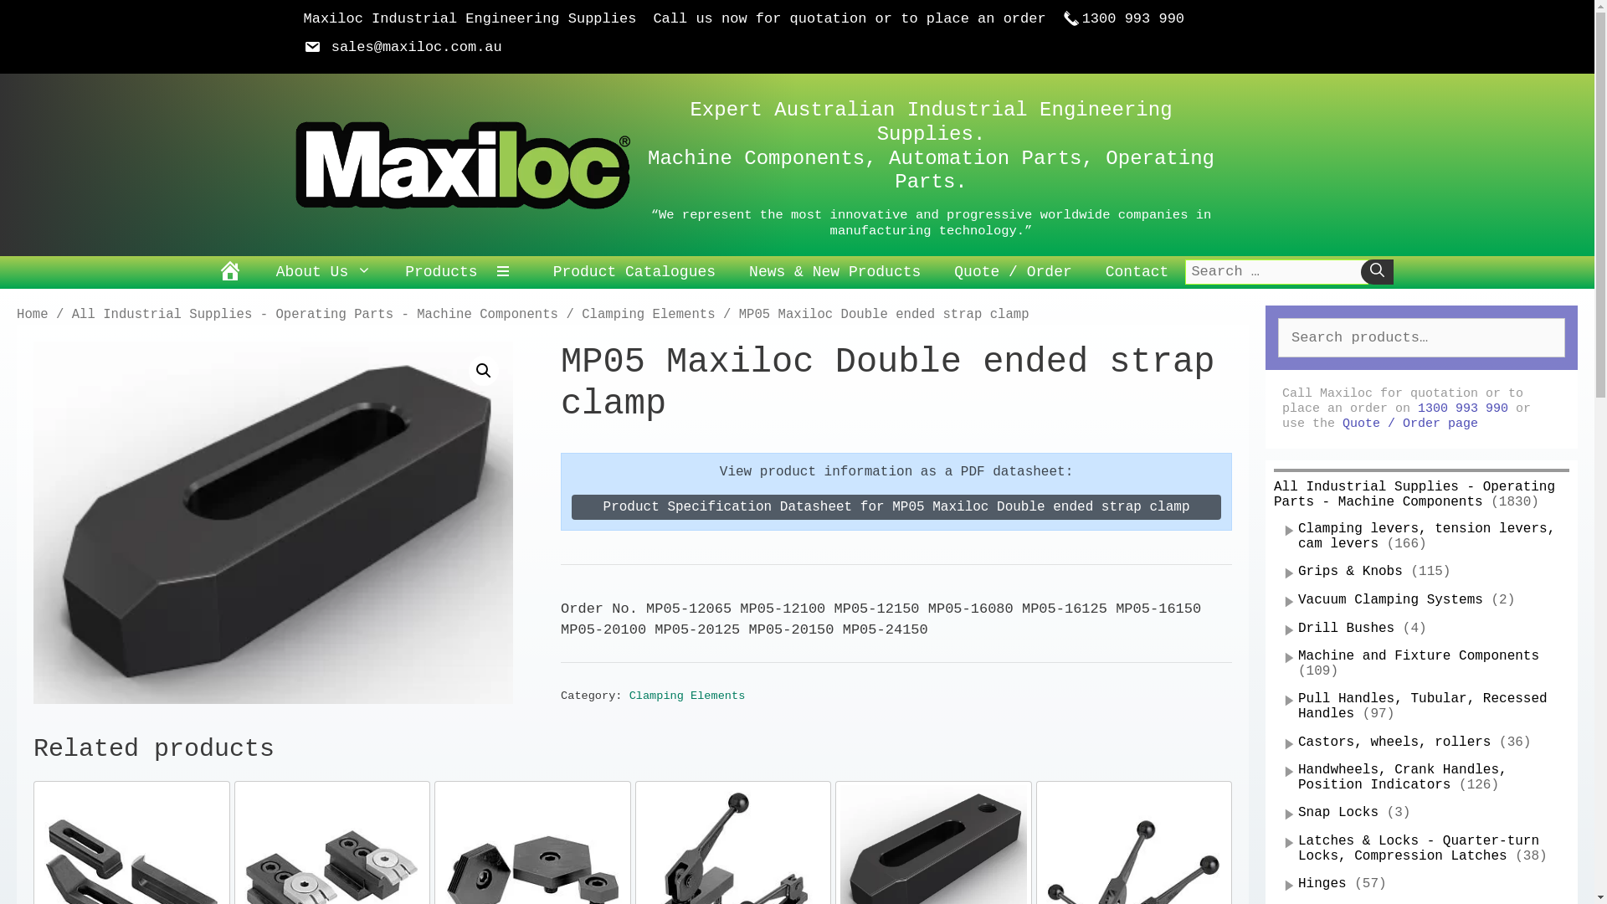 The height and width of the screenshot is (904, 1607). Describe the element at coordinates (648, 315) in the screenshot. I see `Clamping Elements` at that location.